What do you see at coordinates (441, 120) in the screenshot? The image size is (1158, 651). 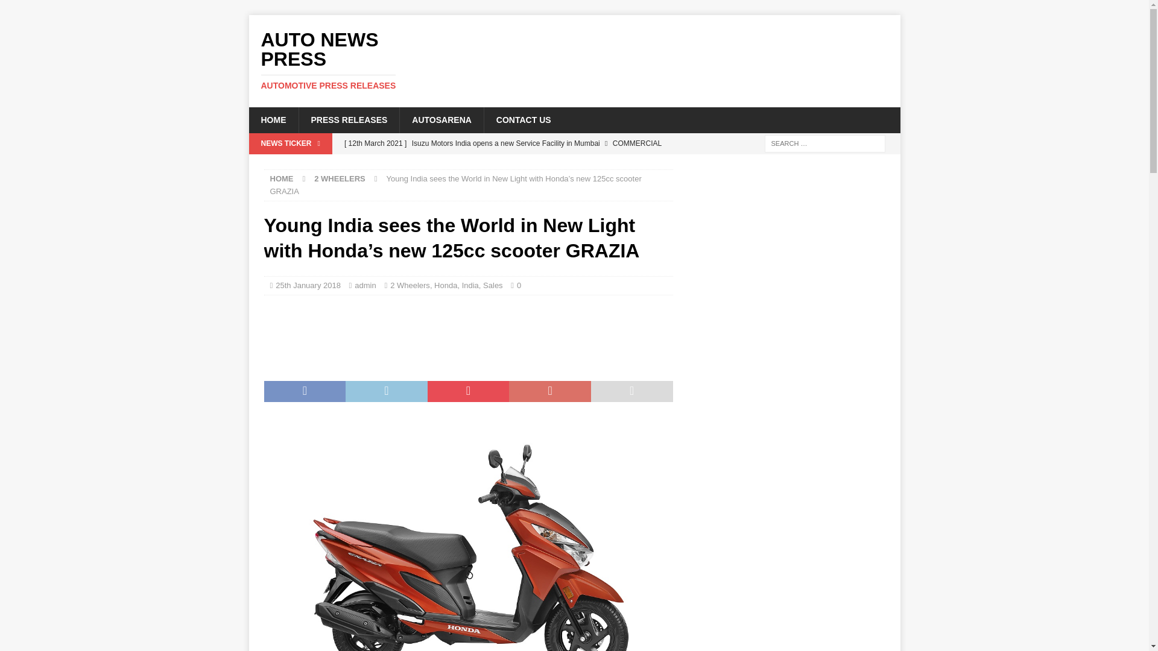 I see `AUTOSARENA` at bounding box center [441, 120].